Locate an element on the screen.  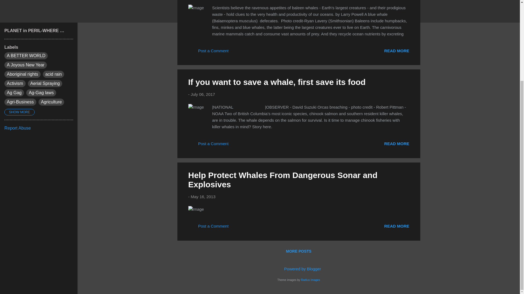
Email Post is located at coordinates (237, 52).